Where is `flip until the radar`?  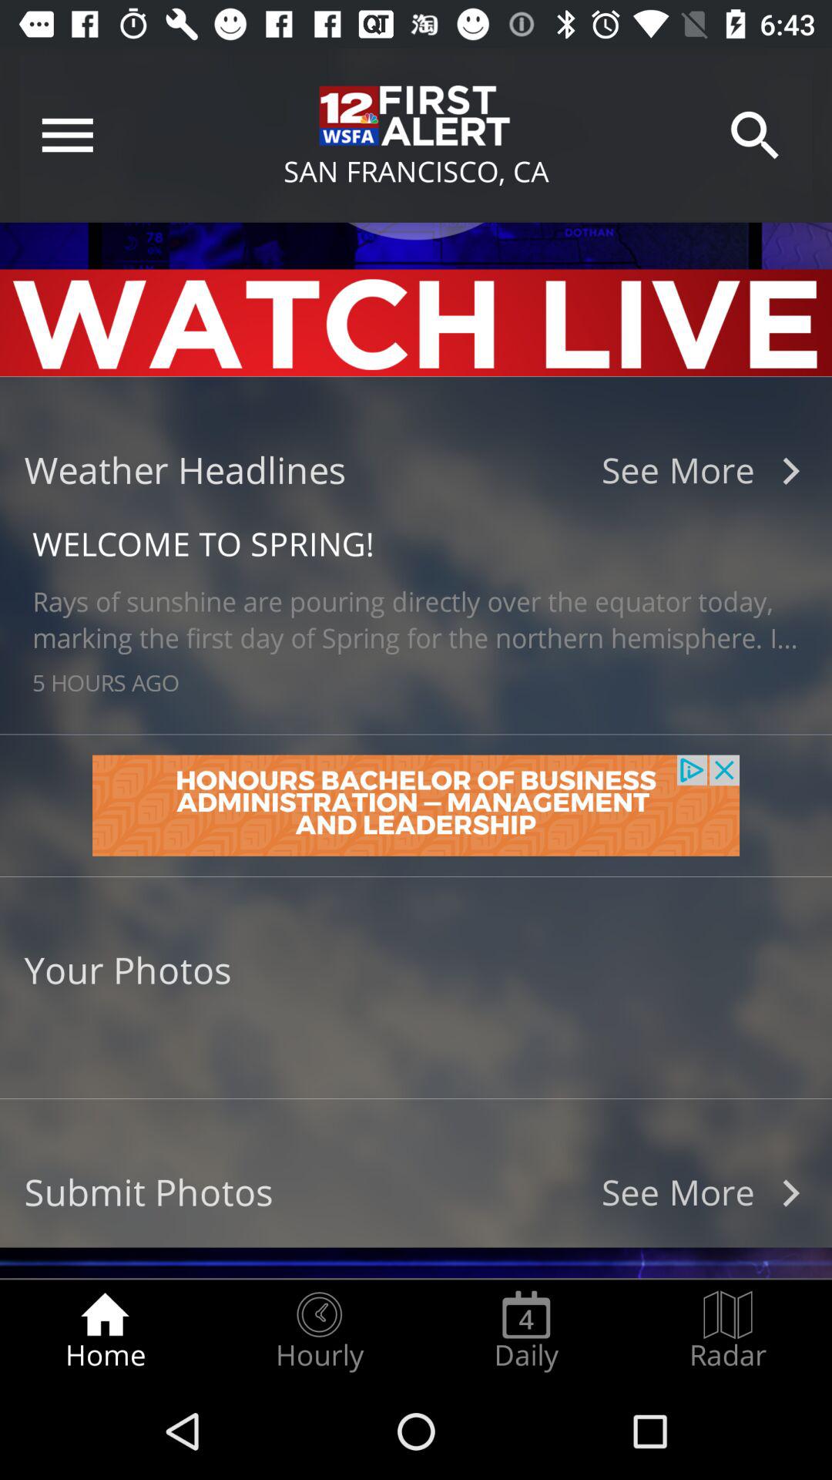
flip until the radar is located at coordinates (728, 1330).